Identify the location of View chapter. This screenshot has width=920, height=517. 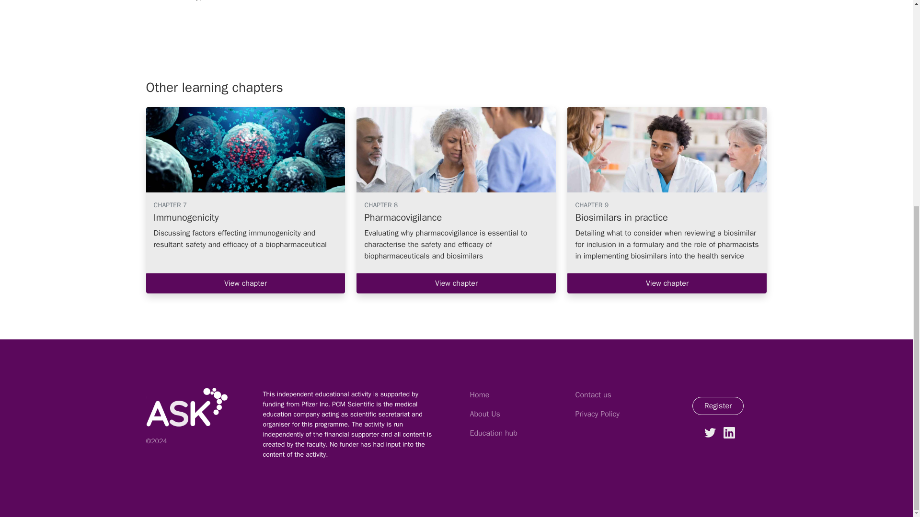
(245, 283).